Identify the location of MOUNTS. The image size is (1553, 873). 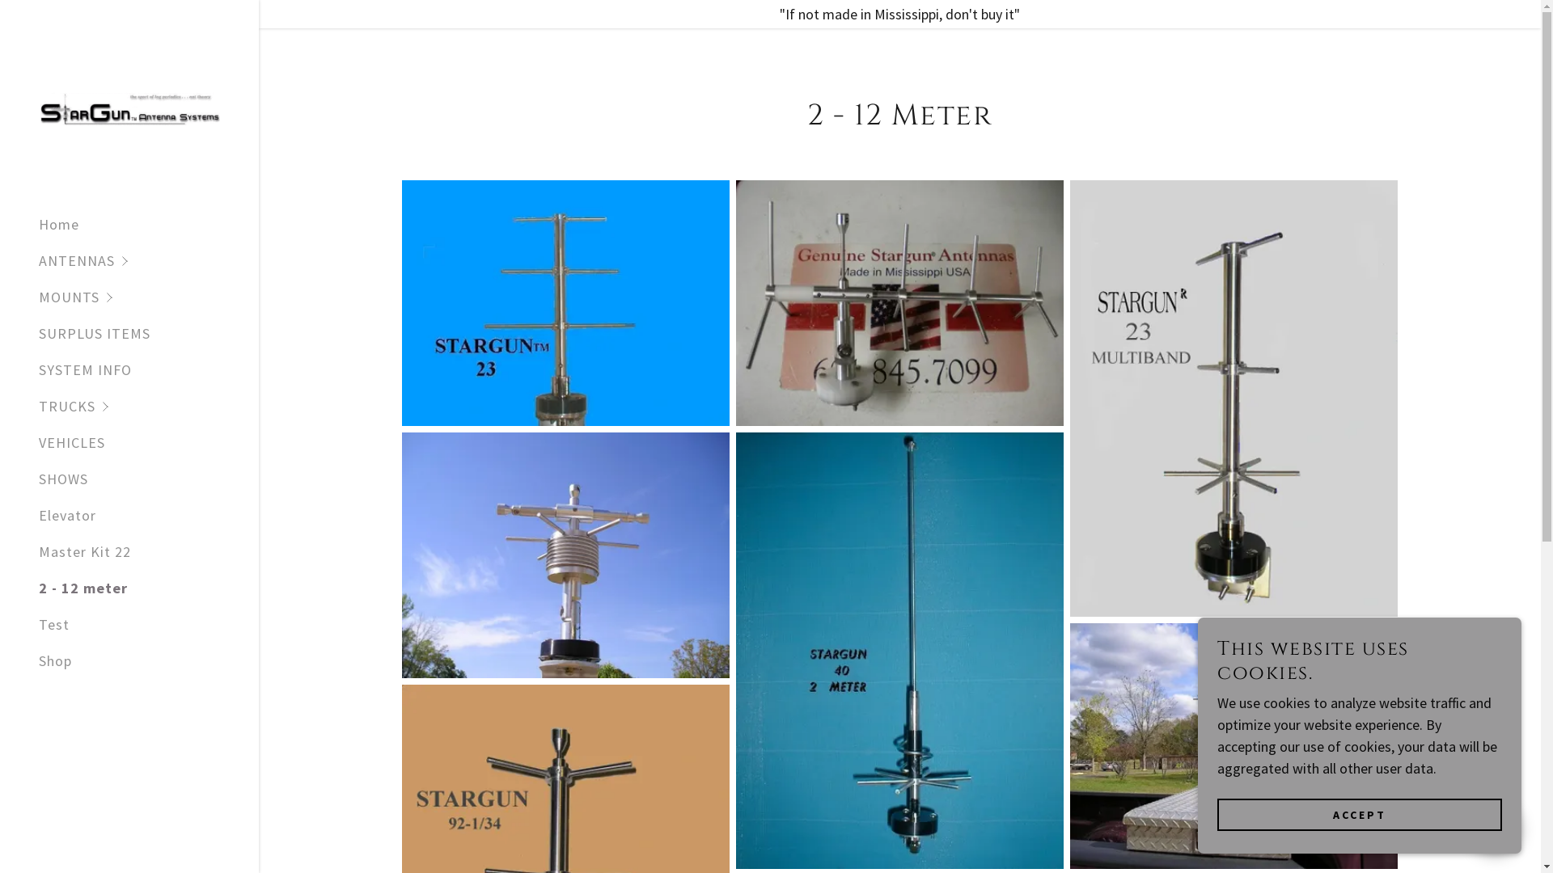
(149, 297).